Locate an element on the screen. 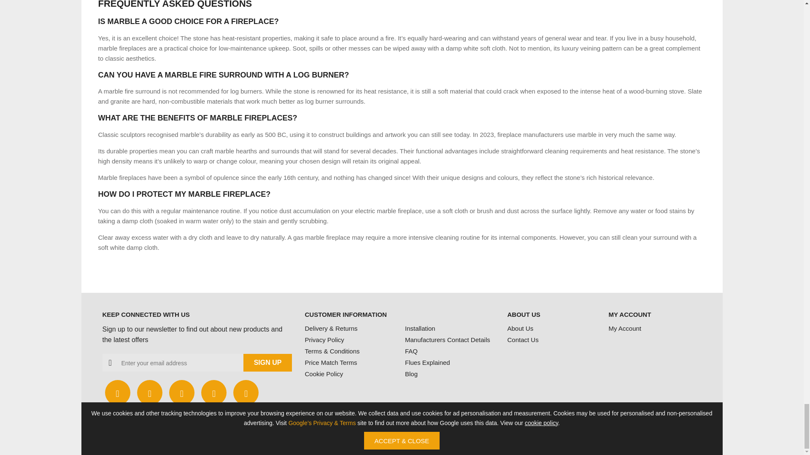  Sign Up is located at coordinates (268, 363).